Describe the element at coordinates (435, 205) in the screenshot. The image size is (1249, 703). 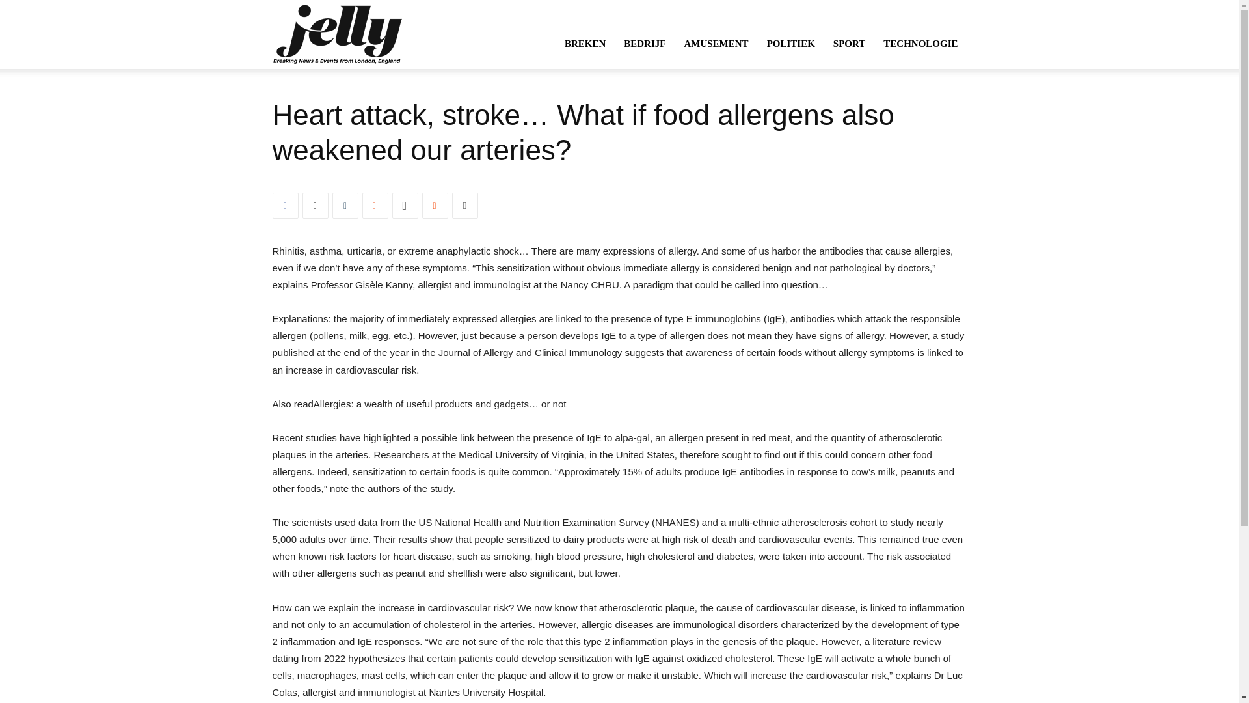
I see `ReddIt` at that location.